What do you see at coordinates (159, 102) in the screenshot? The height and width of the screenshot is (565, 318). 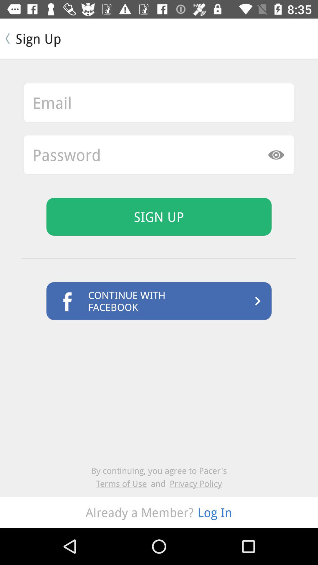 I see `enter email bar` at bounding box center [159, 102].